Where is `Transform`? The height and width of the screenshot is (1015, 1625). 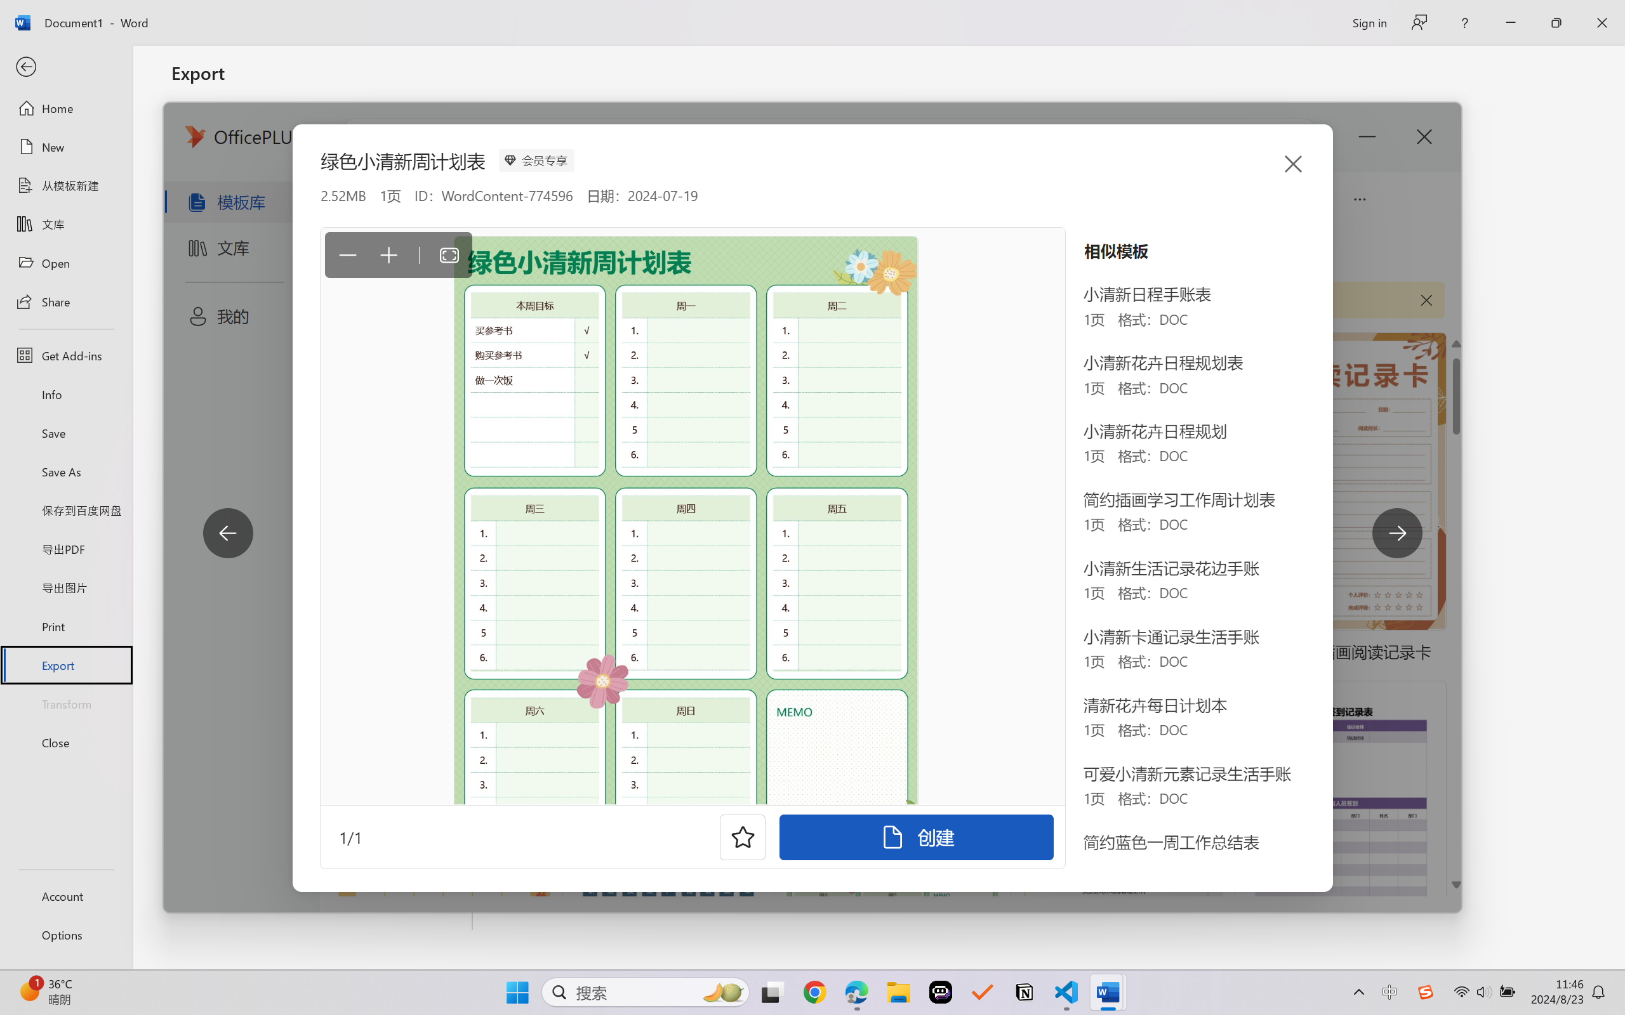
Transform is located at coordinates (66, 703).